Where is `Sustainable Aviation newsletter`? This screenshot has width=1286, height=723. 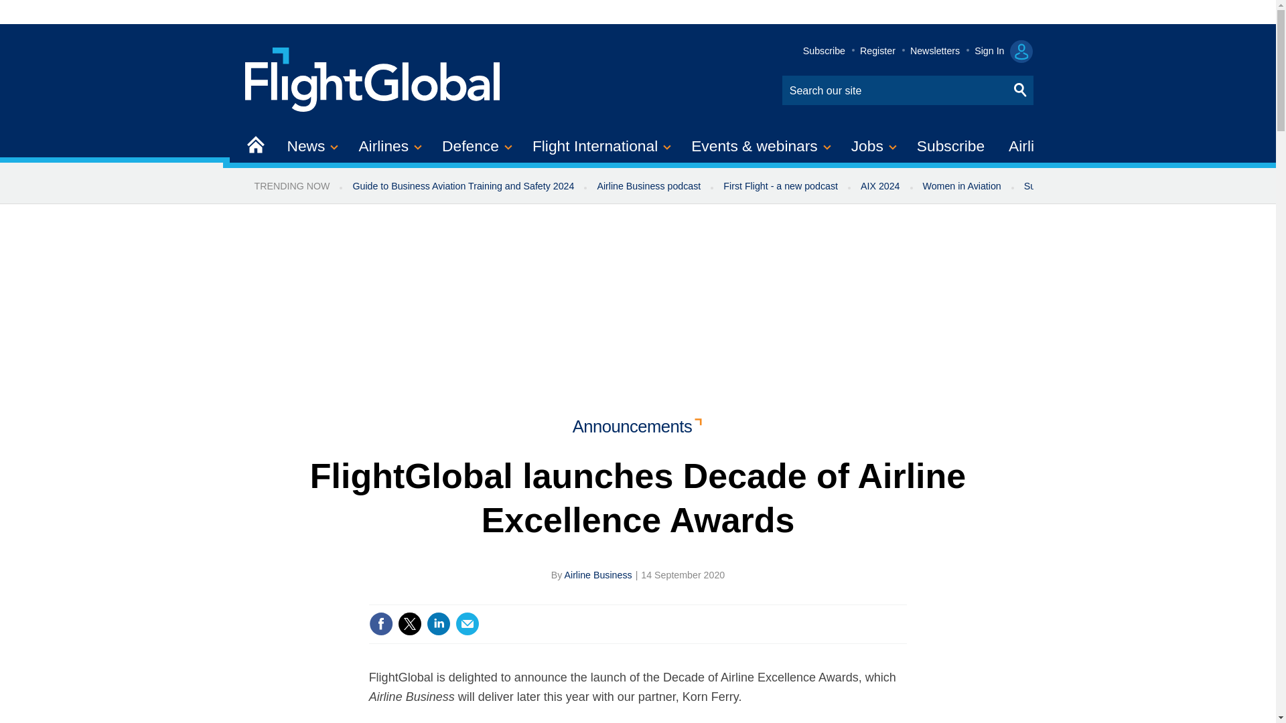 Sustainable Aviation newsletter is located at coordinates (1090, 186).